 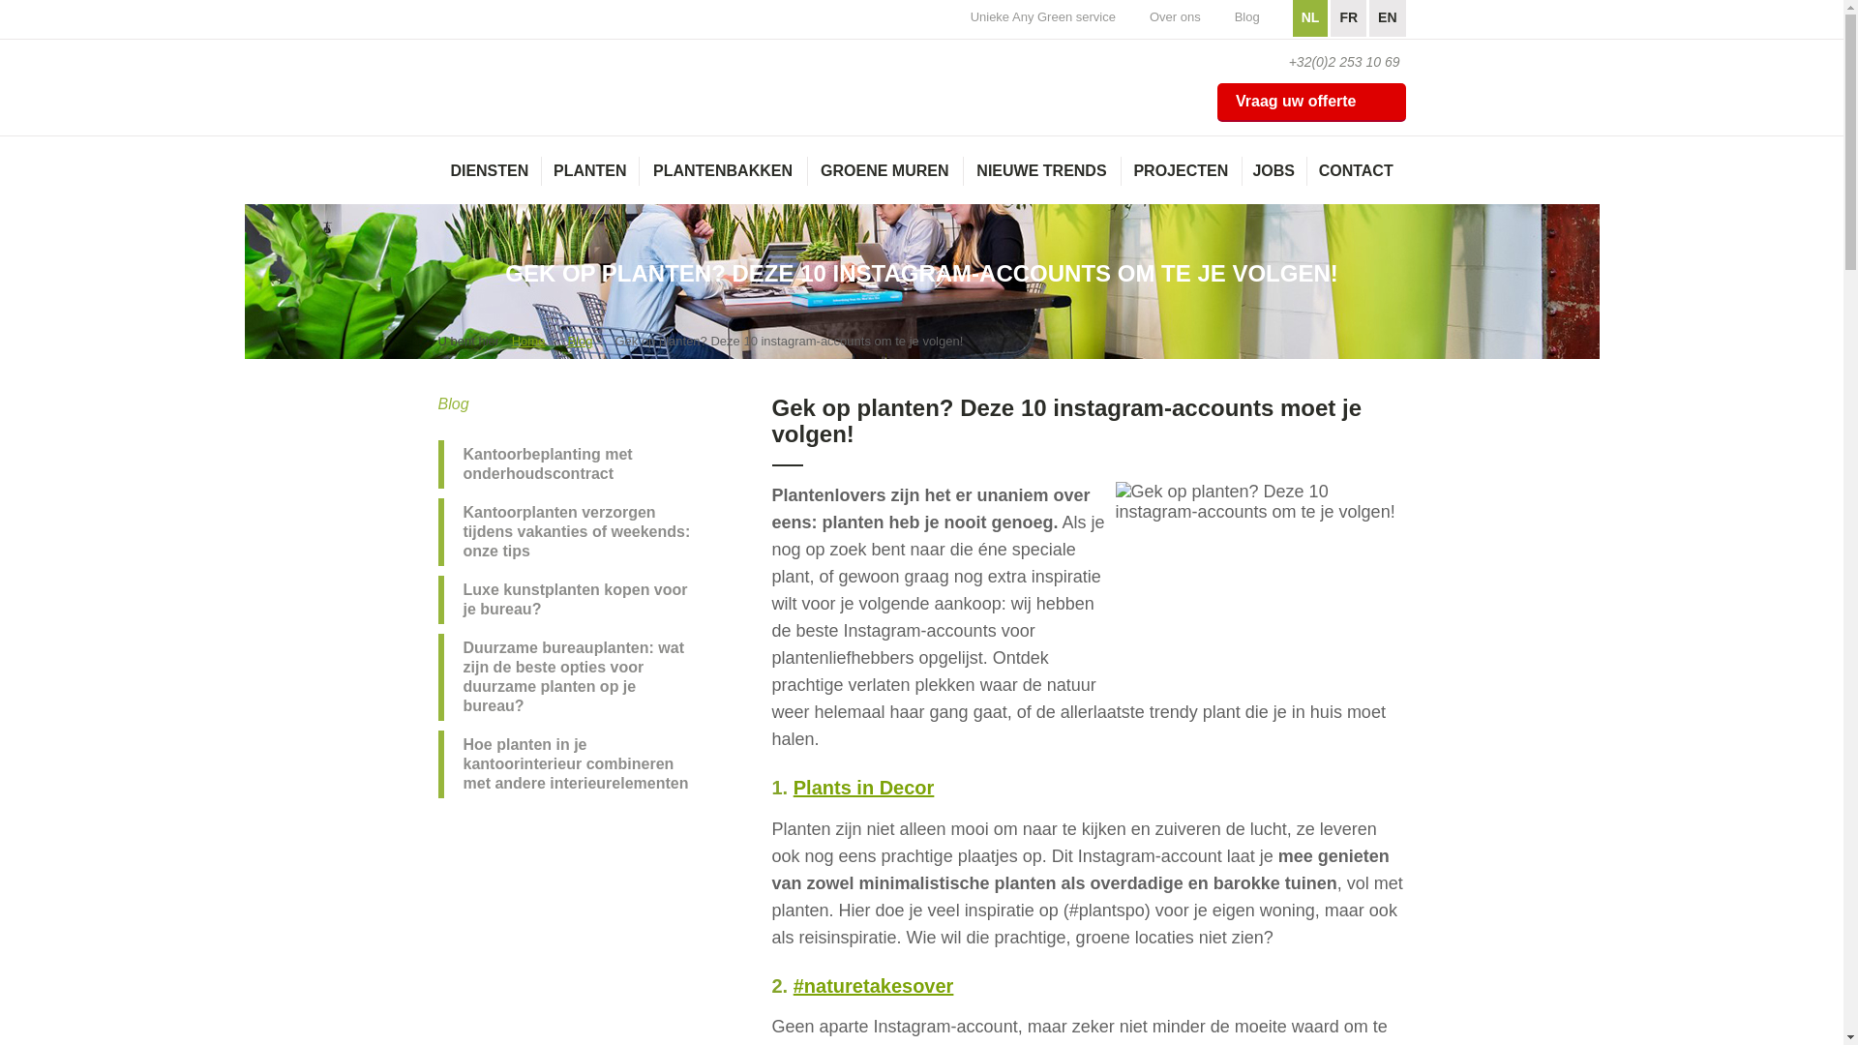 I want to click on Vraag uw offerte, so click(x=1311, y=103).